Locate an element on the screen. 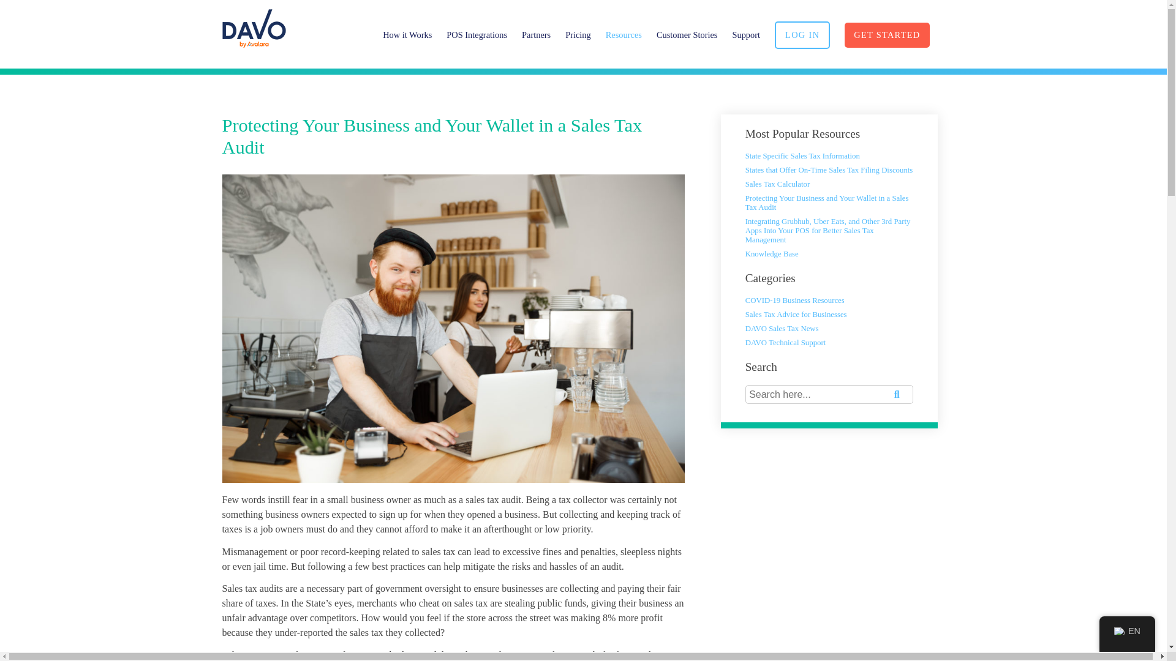 This screenshot has height=661, width=1176. DAVO Sales Tax News is located at coordinates (782, 329).